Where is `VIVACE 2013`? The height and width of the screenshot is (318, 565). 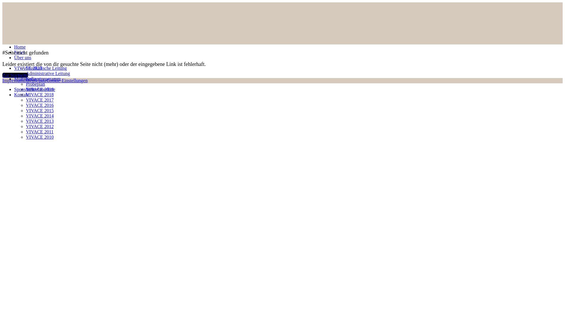
VIVACE 2013 is located at coordinates (40, 121).